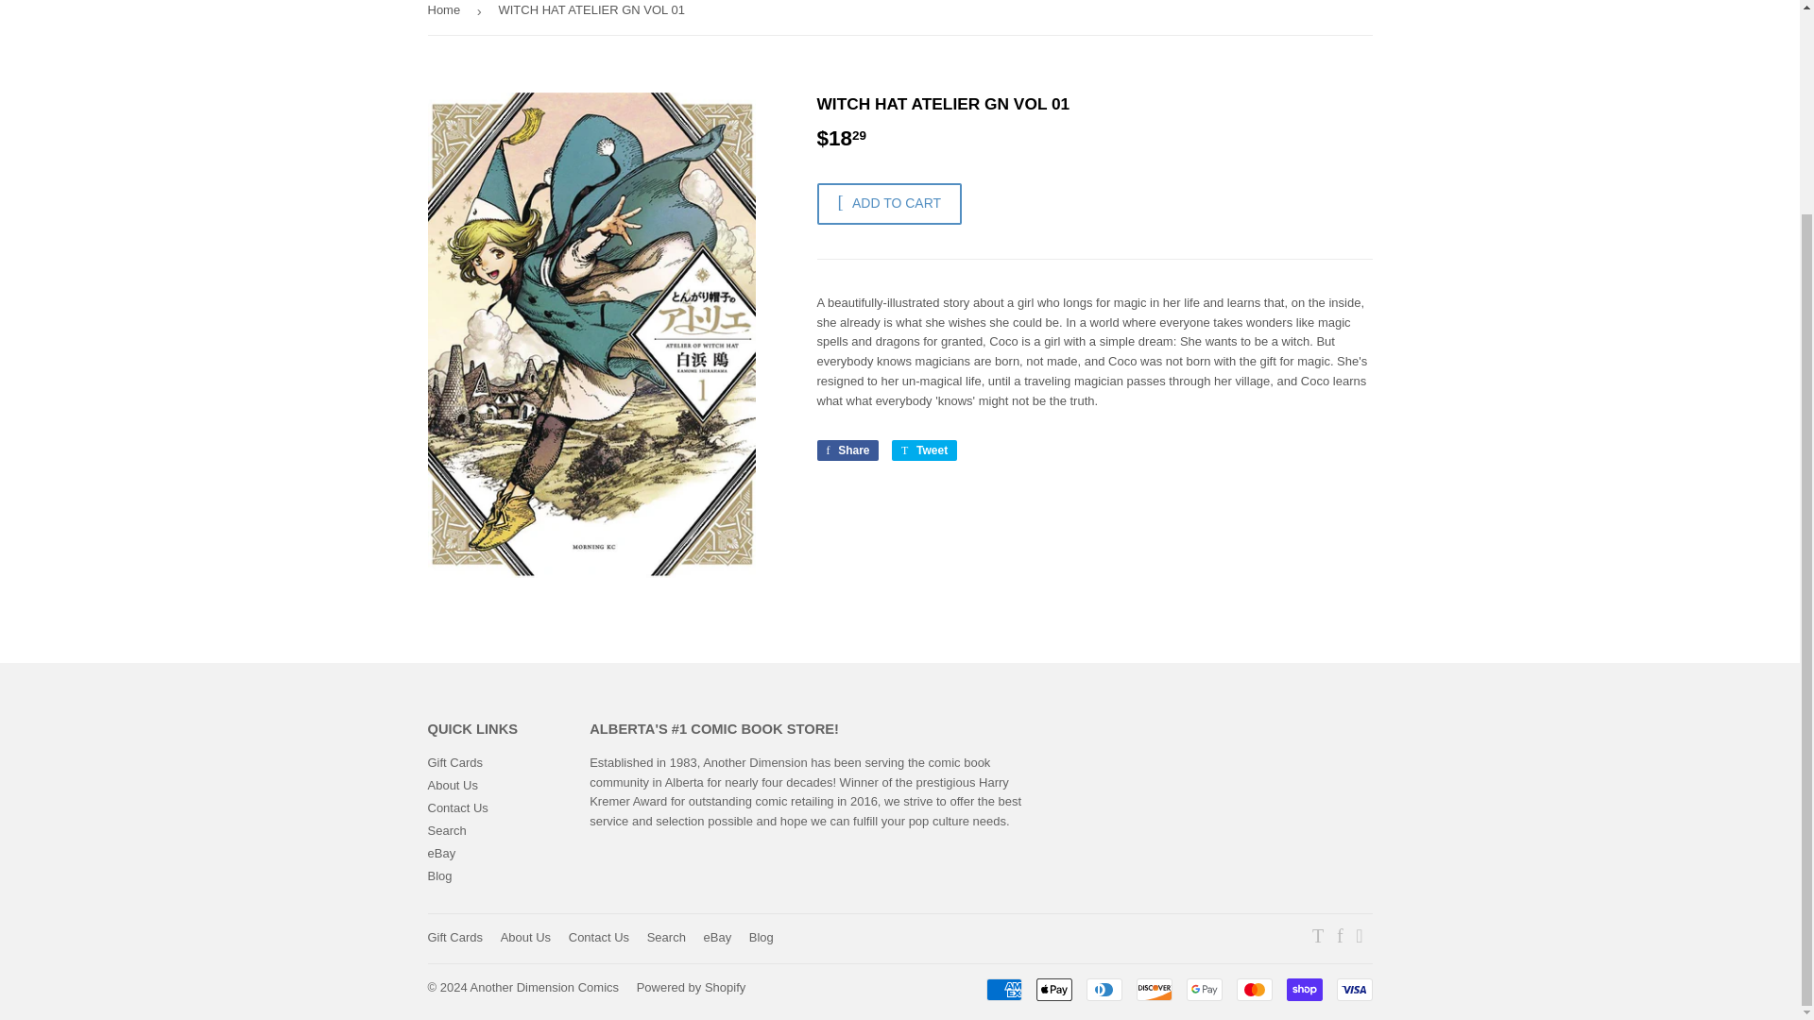 This screenshot has height=1020, width=1814. I want to click on Discover, so click(1153, 989).